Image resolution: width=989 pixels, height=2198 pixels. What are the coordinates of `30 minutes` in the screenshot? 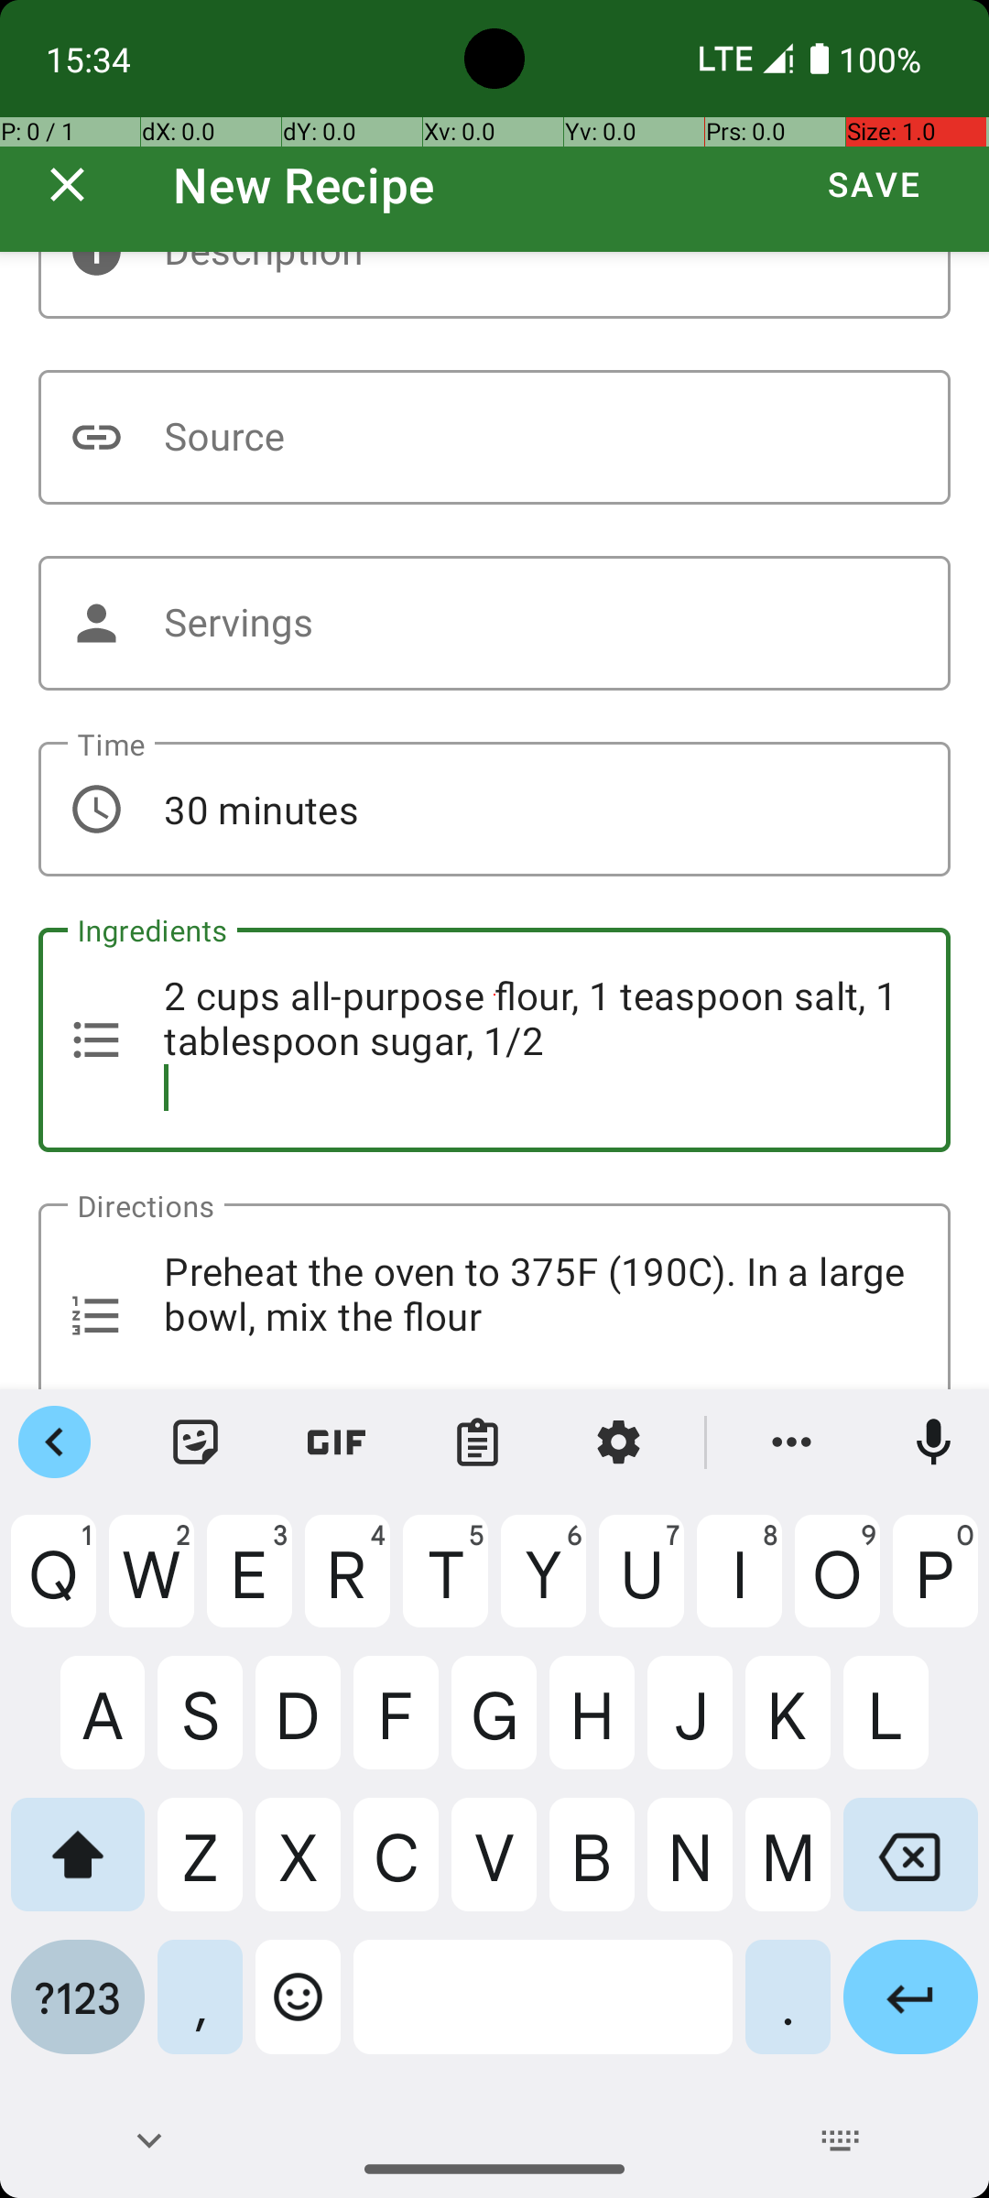 It's located at (494, 810).